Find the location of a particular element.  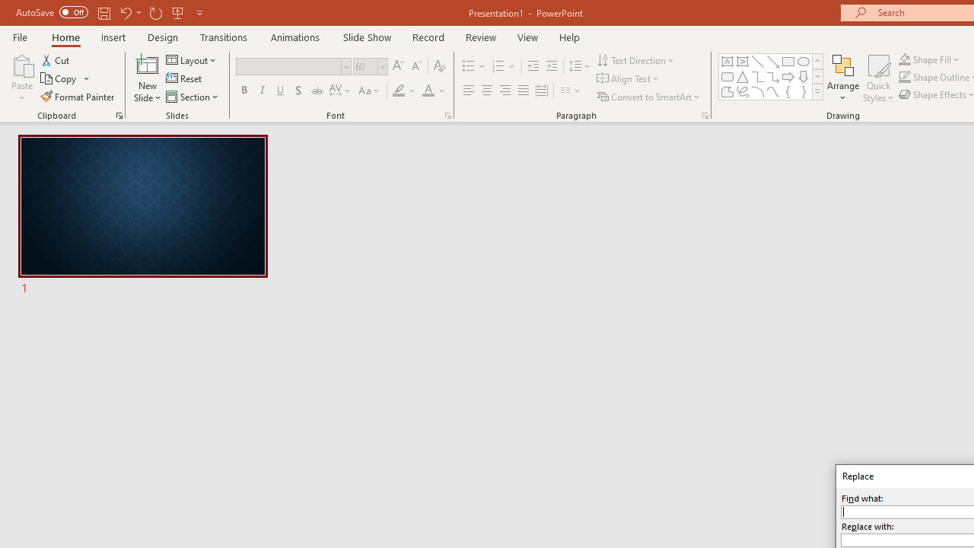

Shapes is located at coordinates (817, 91).